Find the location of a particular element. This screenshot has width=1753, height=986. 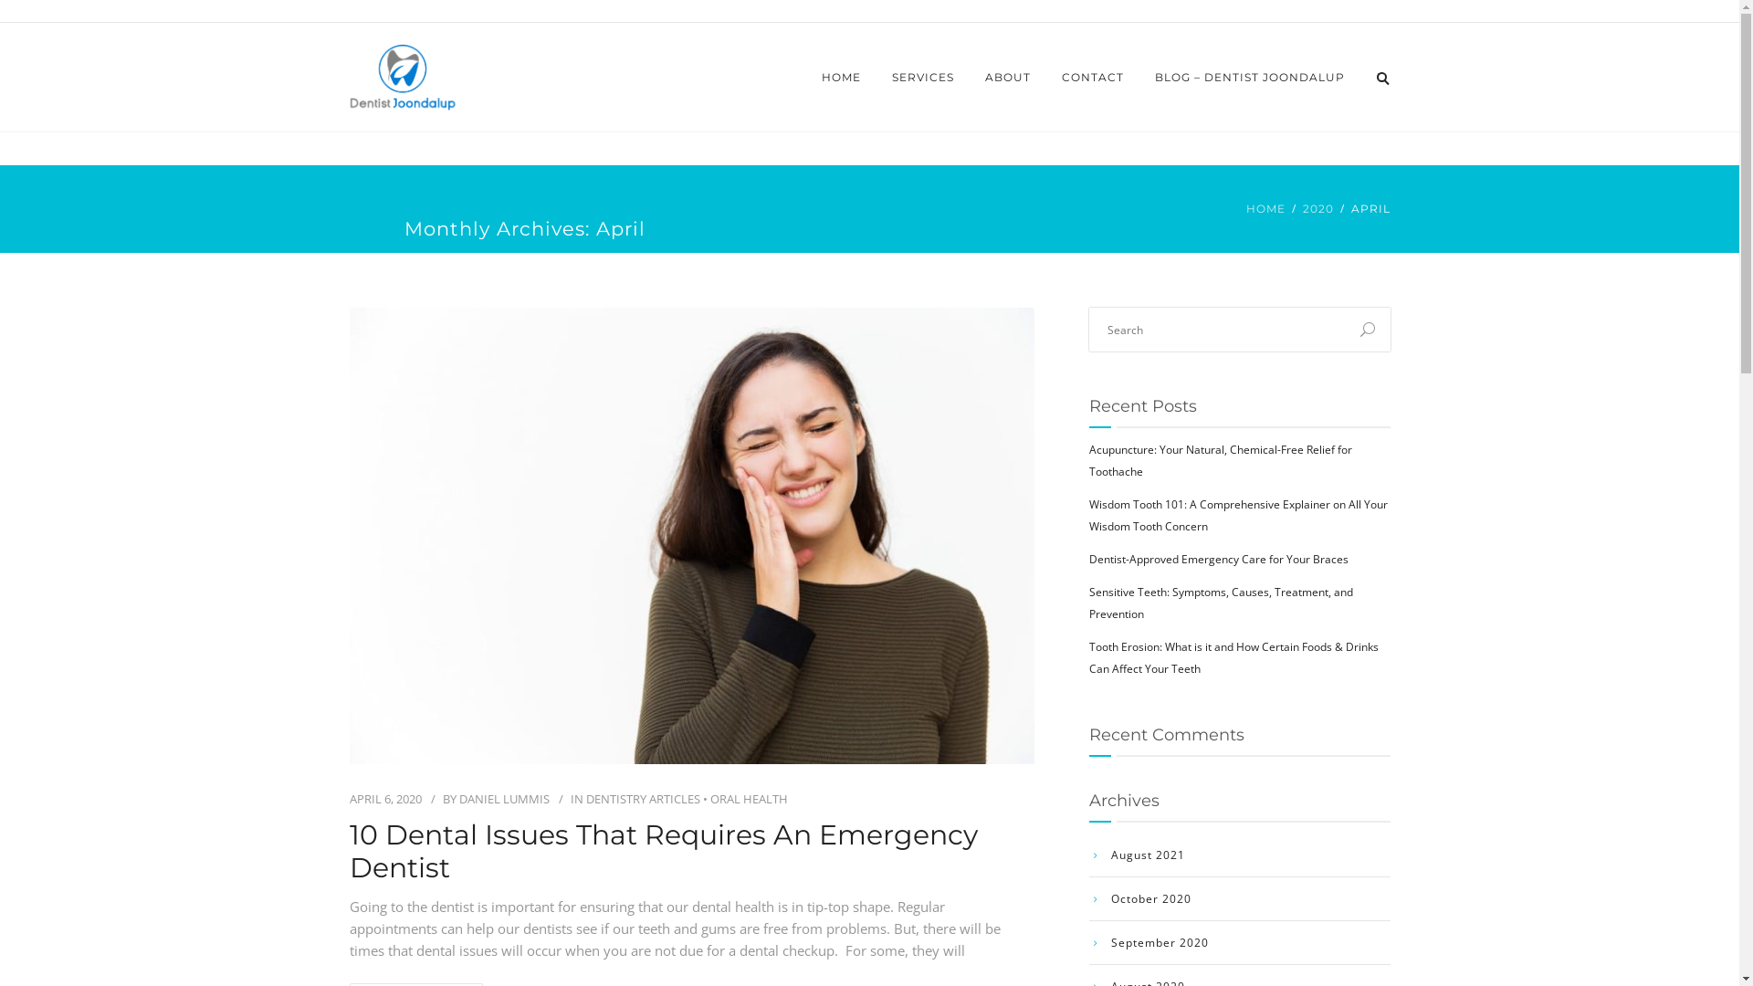

HOME is located at coordinates (1265, 209).